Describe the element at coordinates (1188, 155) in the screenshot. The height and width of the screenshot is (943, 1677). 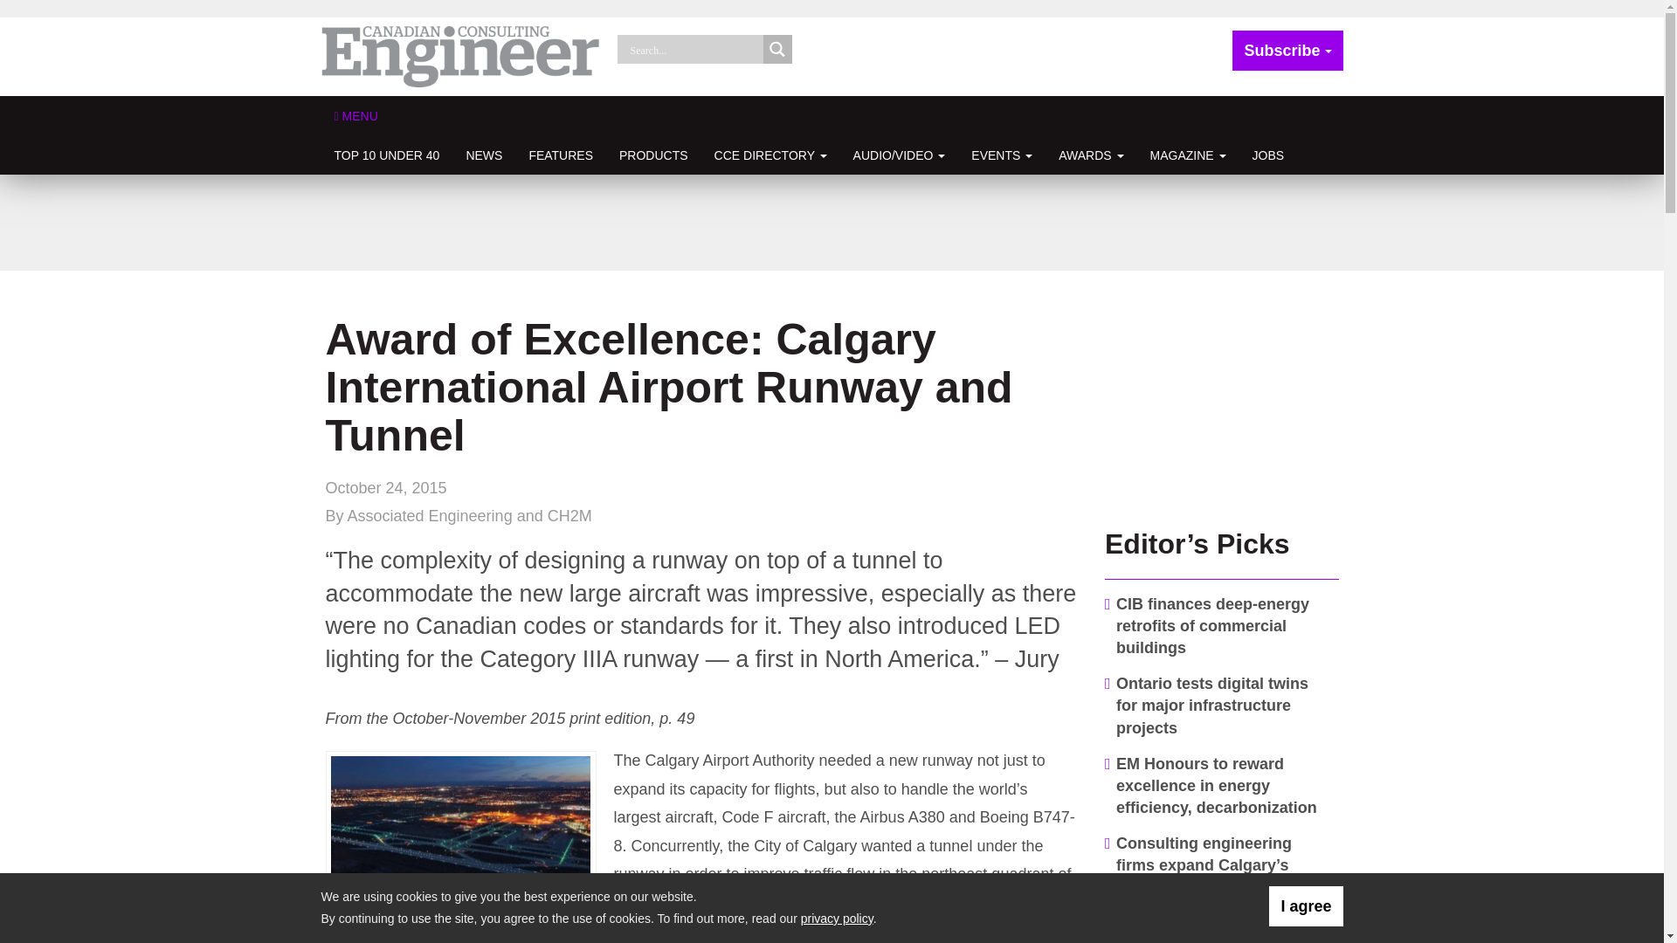
I see `MAGAZINE` at that location.